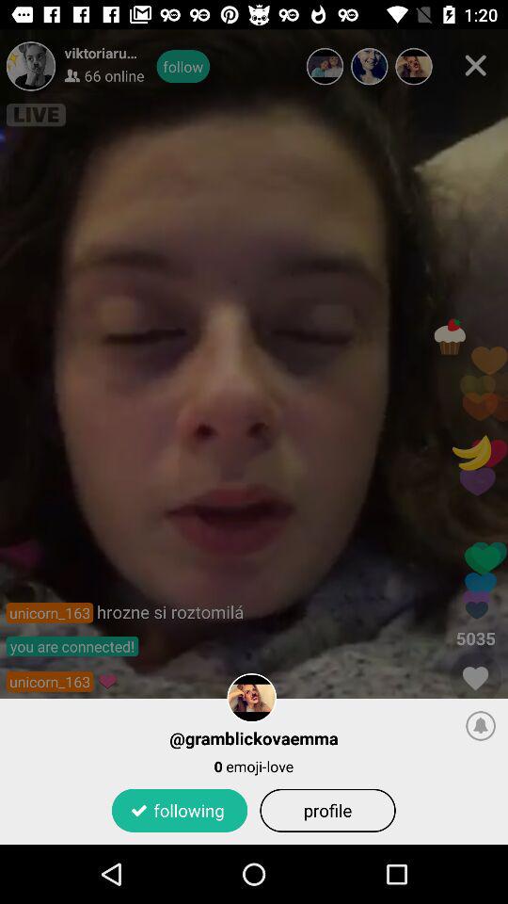 The height and width of the screenshot is (904, 508). What do you see at coordinates (327, 810) in the screenshot?
I see `launch app below the 0 emoji-love` at bounding box center [327, 810].